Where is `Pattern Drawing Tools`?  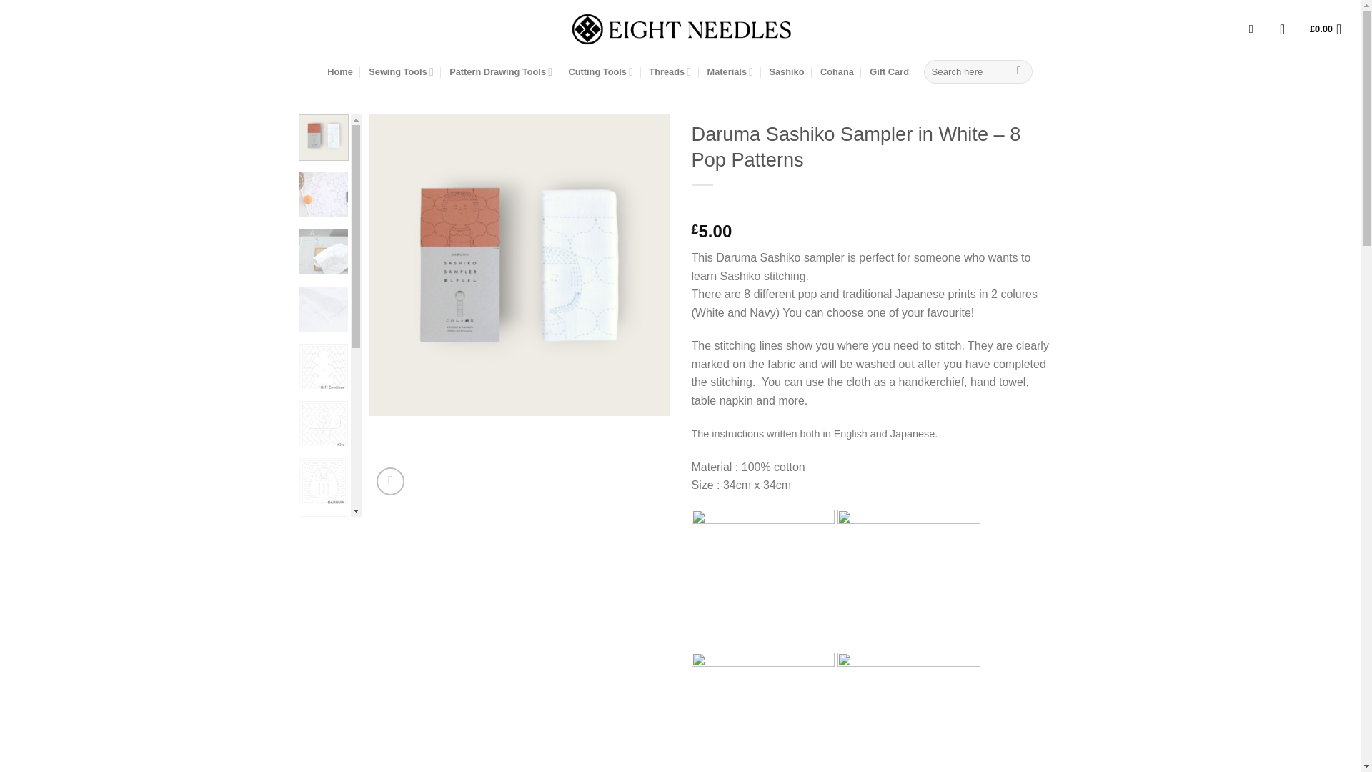 Pattern Drawing Tools is located at coordinates (501, 71).